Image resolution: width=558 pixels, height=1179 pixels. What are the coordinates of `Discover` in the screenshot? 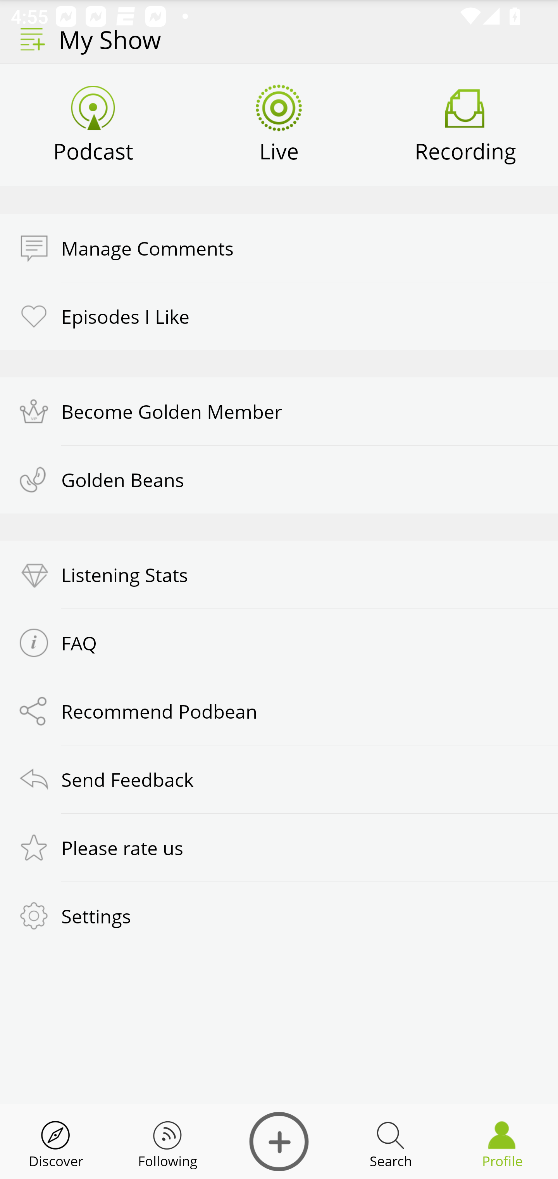 It's located at (56, 1142).